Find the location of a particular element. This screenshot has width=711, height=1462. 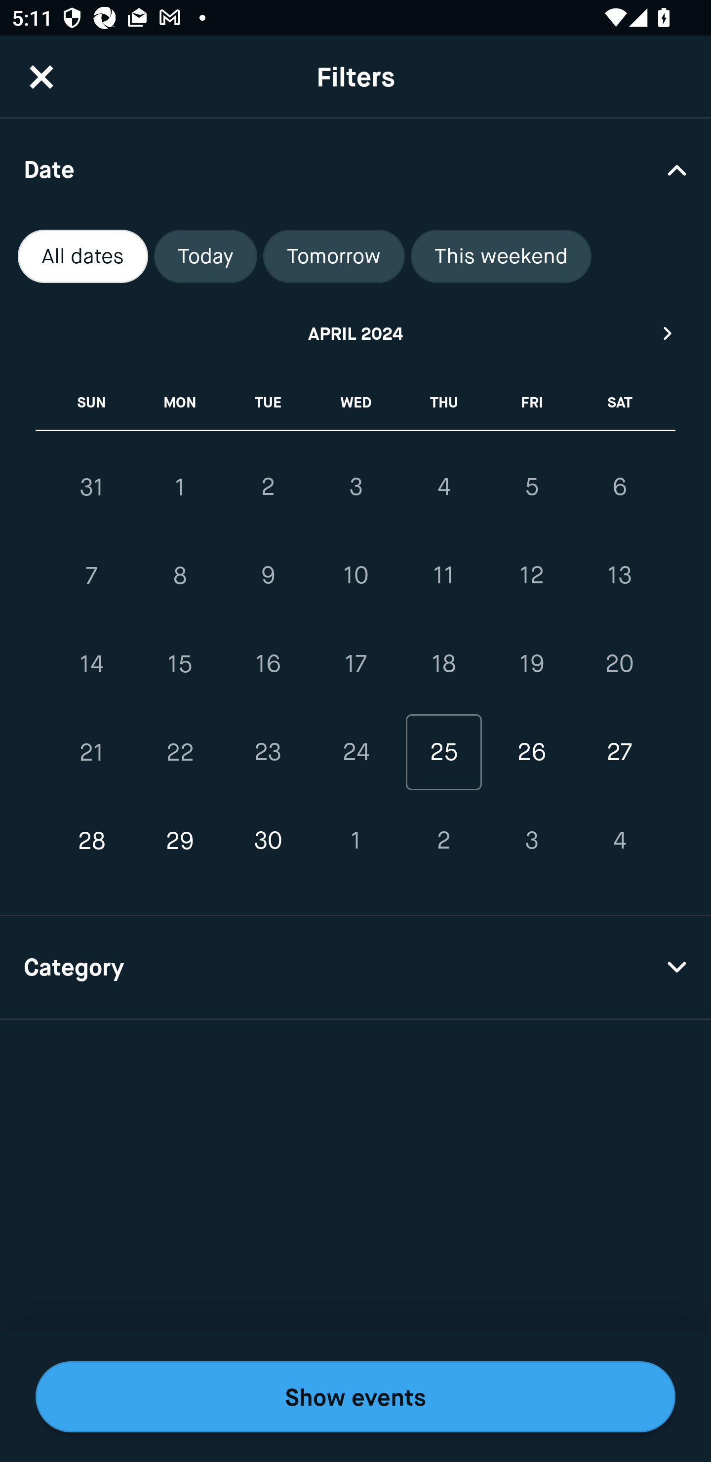

18 is located at coordinates (443, 664).